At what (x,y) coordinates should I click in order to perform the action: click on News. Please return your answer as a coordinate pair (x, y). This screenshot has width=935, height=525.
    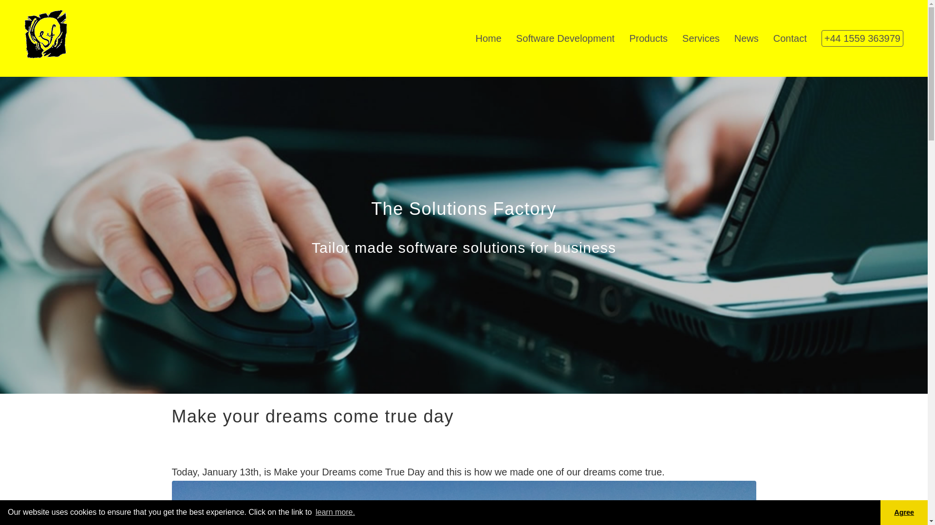
    Looking at the image, I should click on (746, 38).